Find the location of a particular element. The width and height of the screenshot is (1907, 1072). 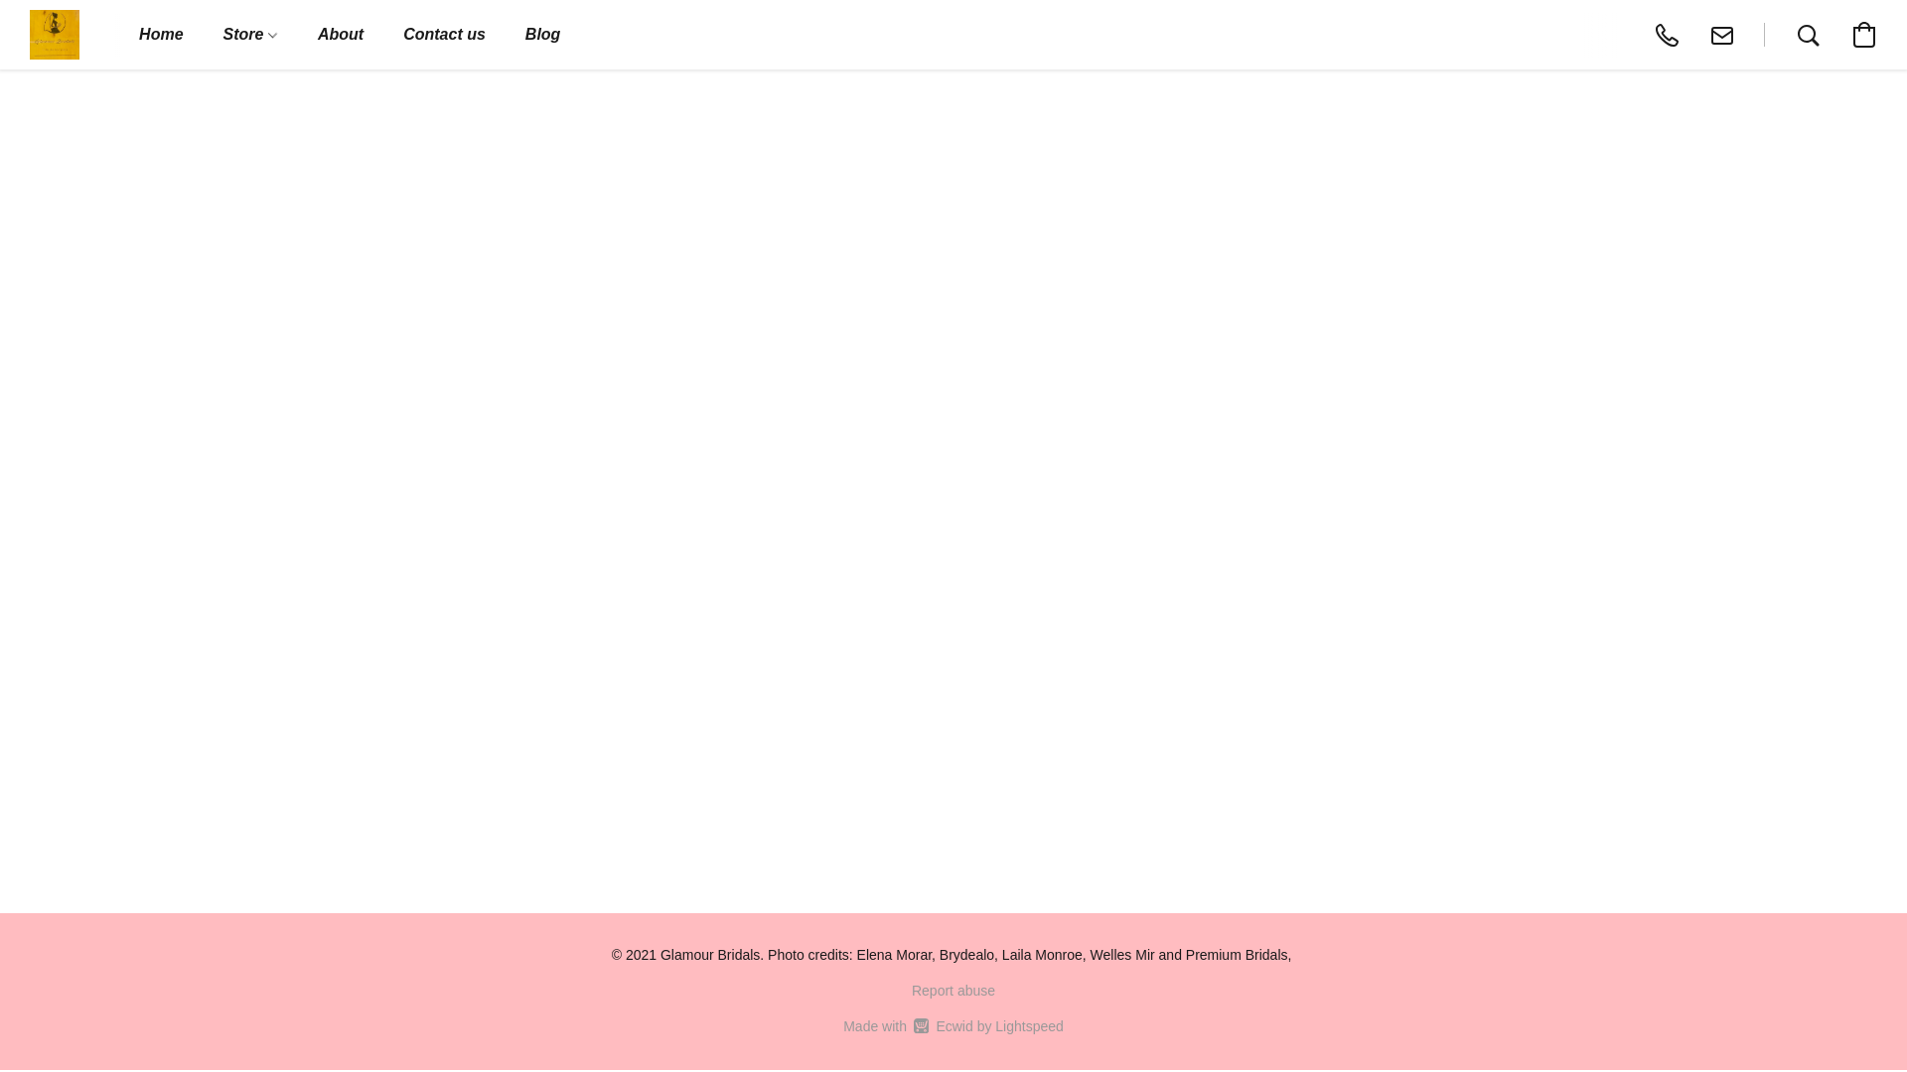

Report abuse is located at coordinates (953, 991).